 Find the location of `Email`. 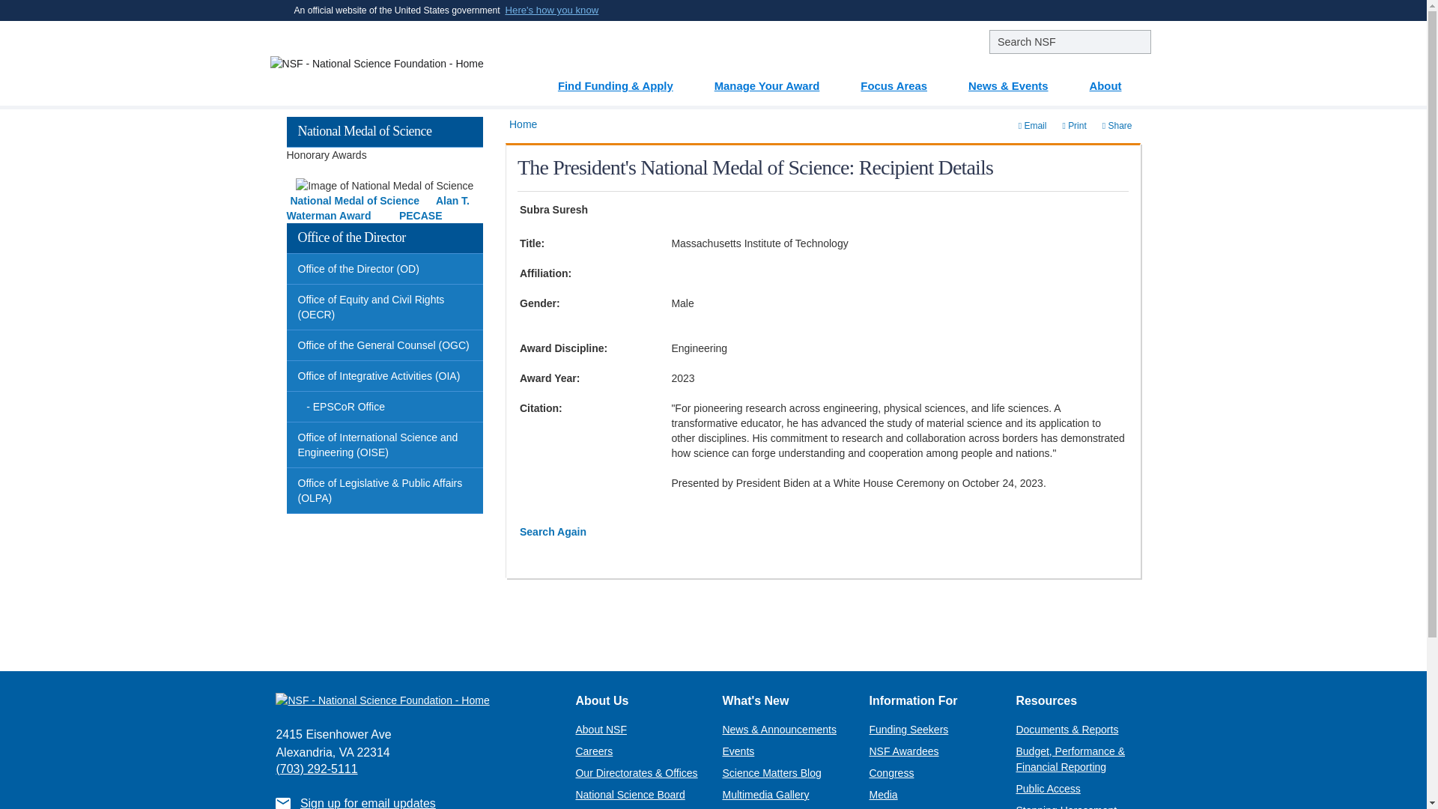

Email is located at coordinates (1033, 126).